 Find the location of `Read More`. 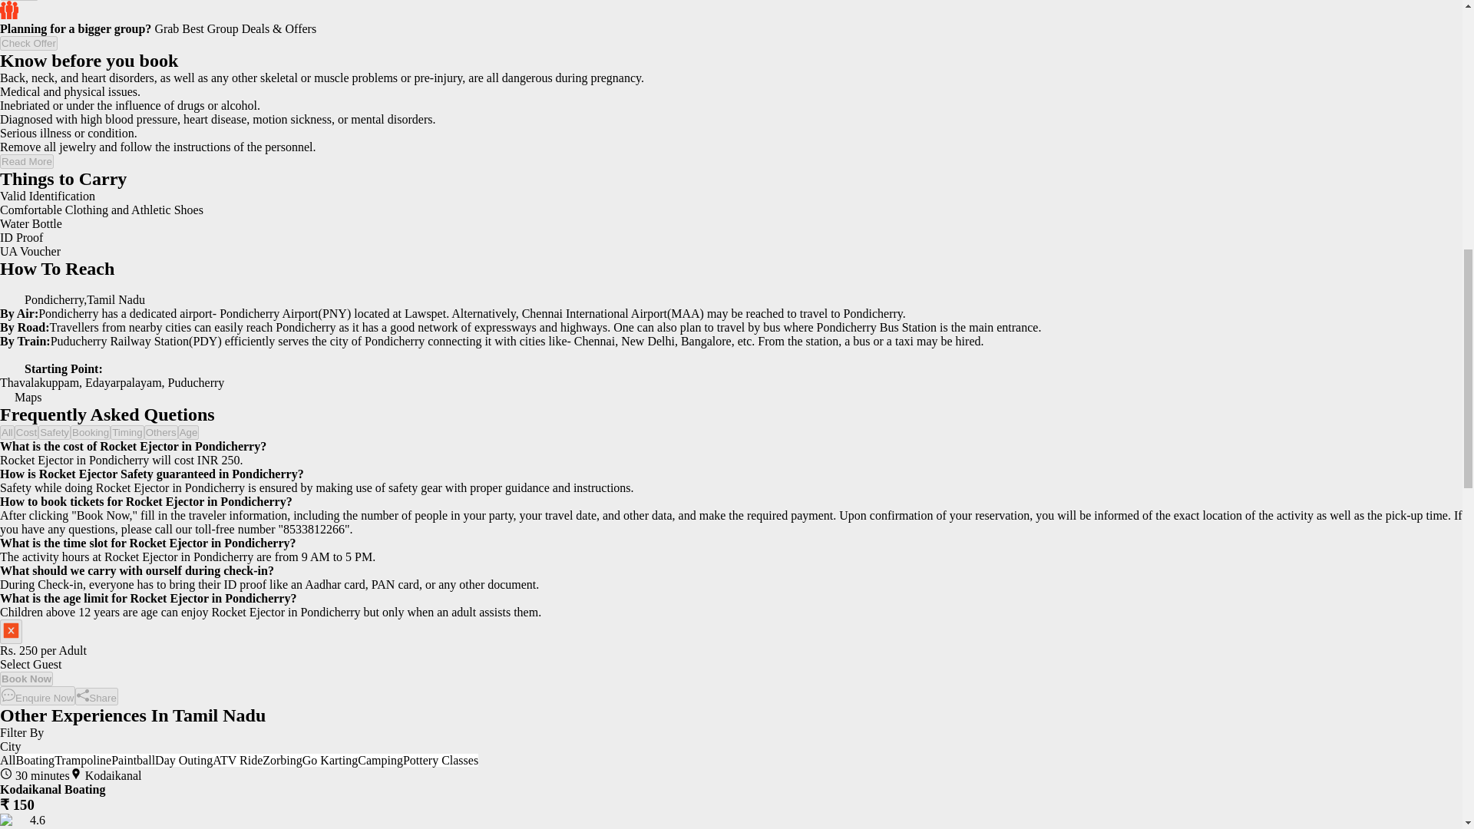

Read More is located at coordinates (26, 161).